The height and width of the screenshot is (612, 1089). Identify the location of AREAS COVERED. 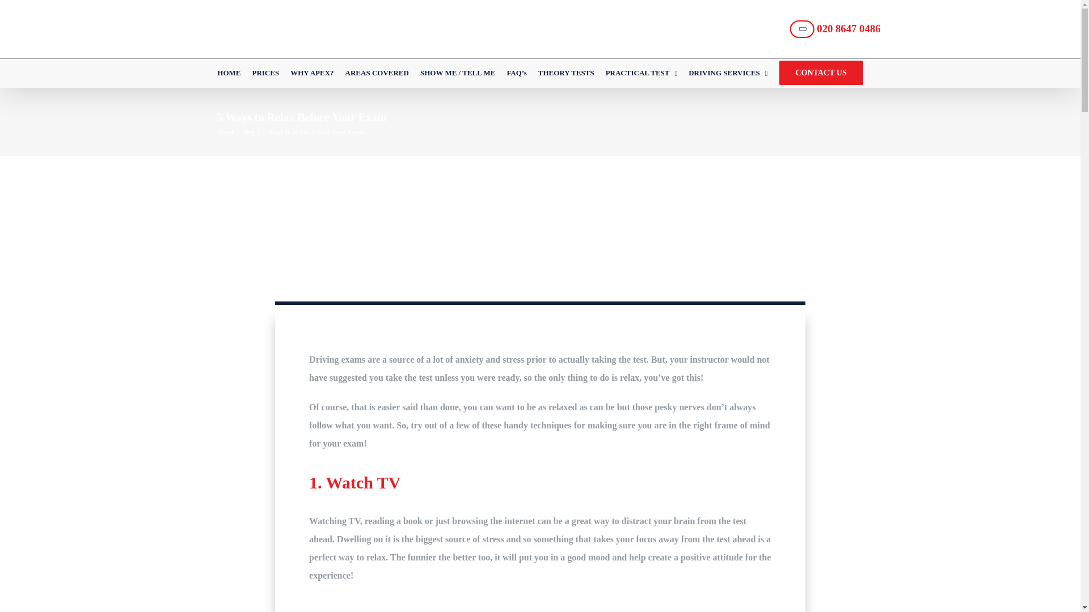
(377, 73).